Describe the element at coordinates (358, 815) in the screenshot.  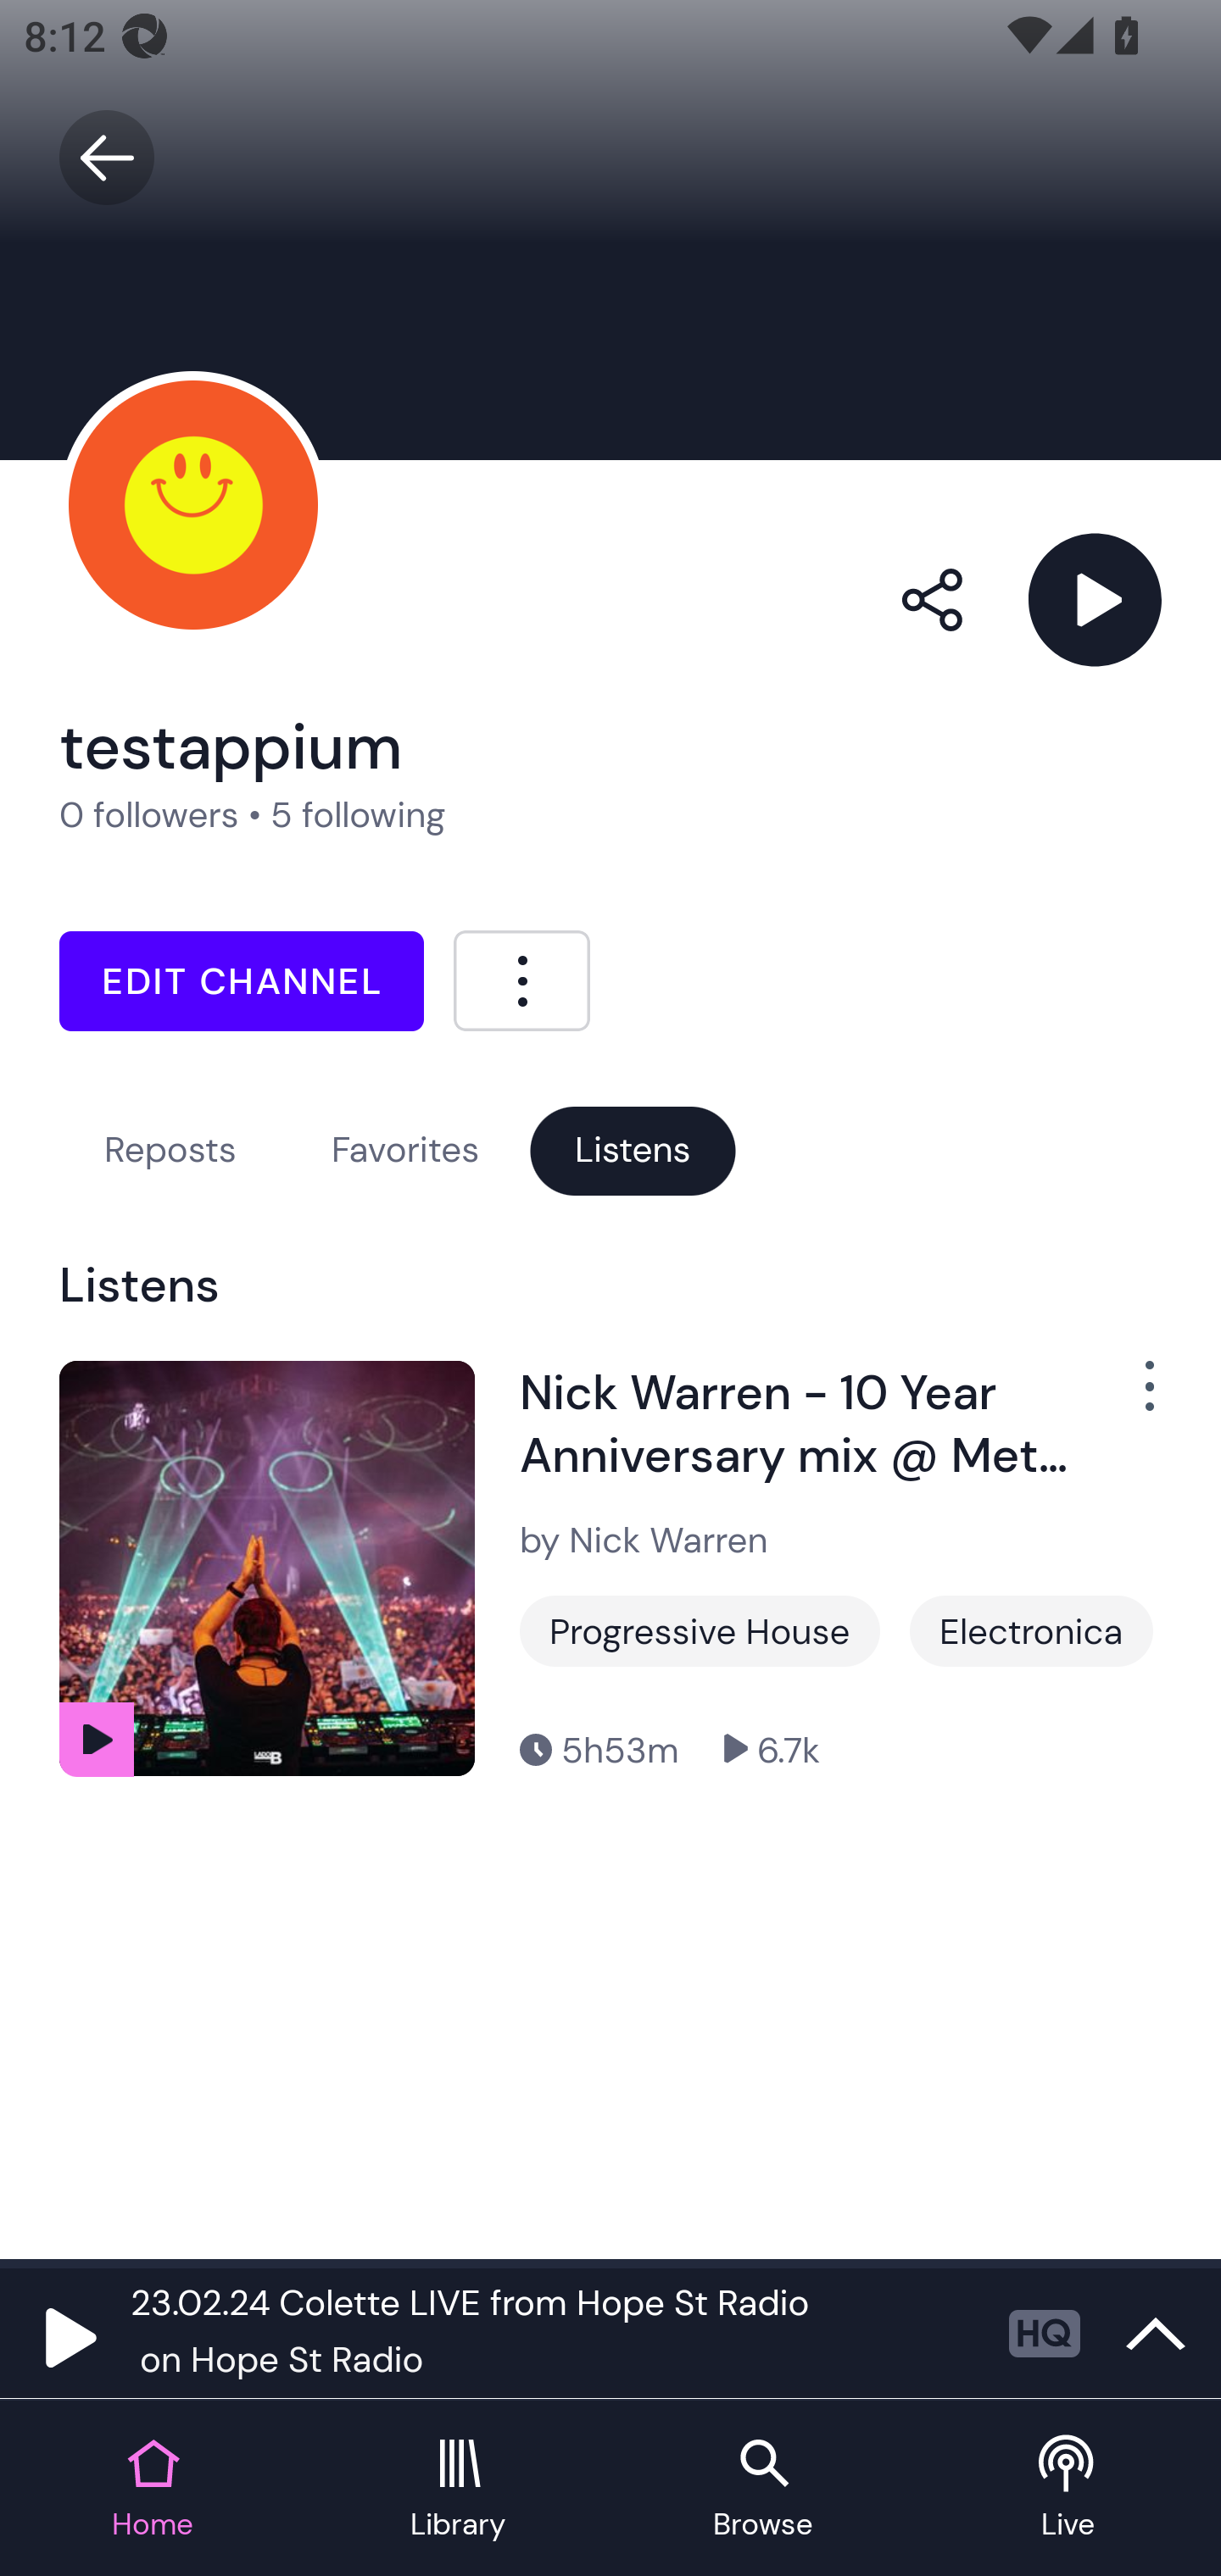
I see `5 following` at that location.